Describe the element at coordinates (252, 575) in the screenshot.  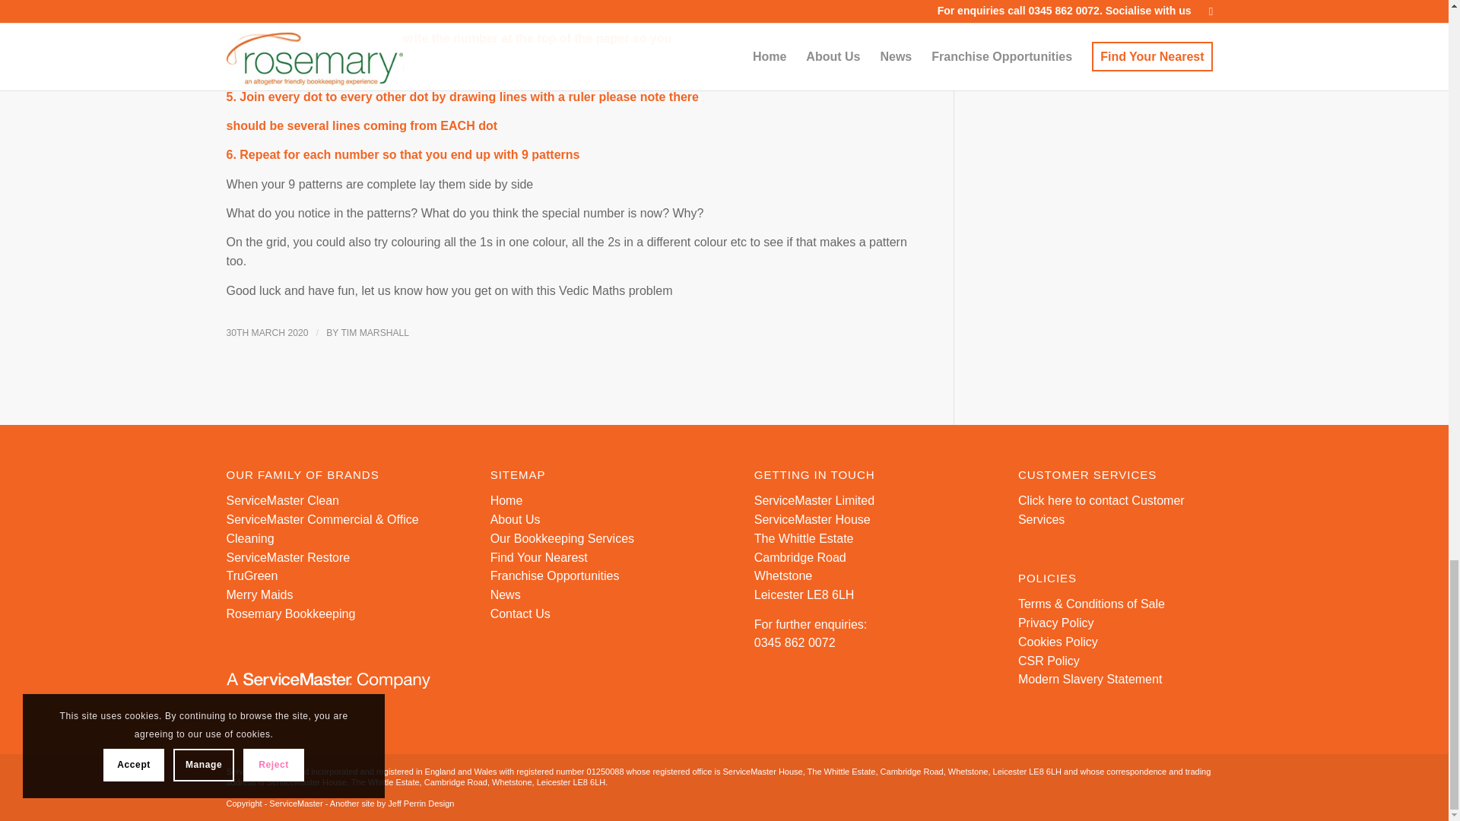
I see `TruGreen` at that location.